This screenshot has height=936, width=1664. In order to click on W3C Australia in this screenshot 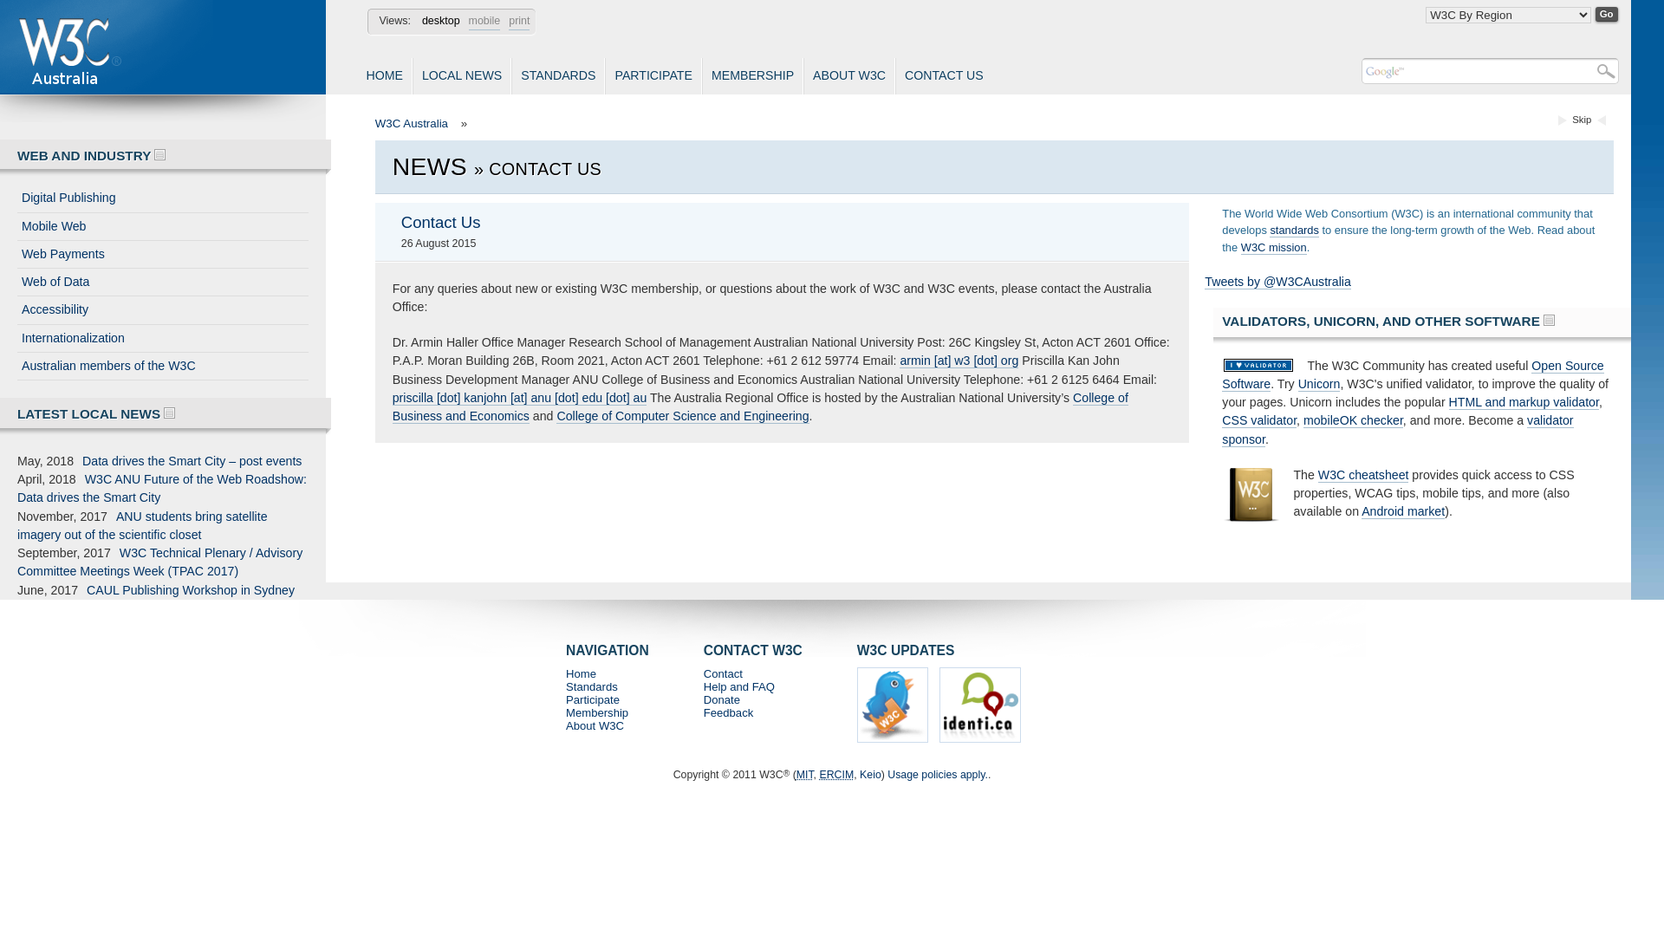, I will do `click(412, 123)`.